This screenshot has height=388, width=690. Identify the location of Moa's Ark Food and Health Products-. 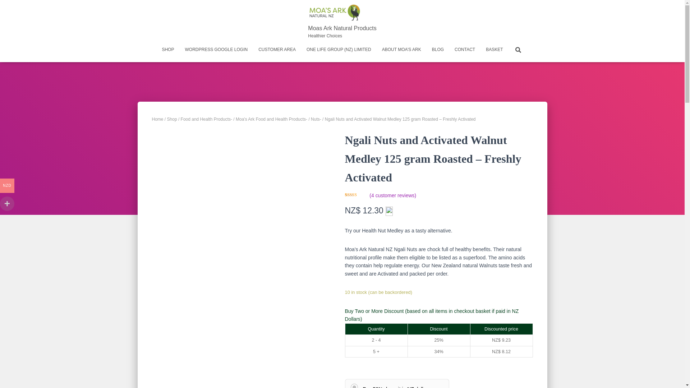
(216, 50).